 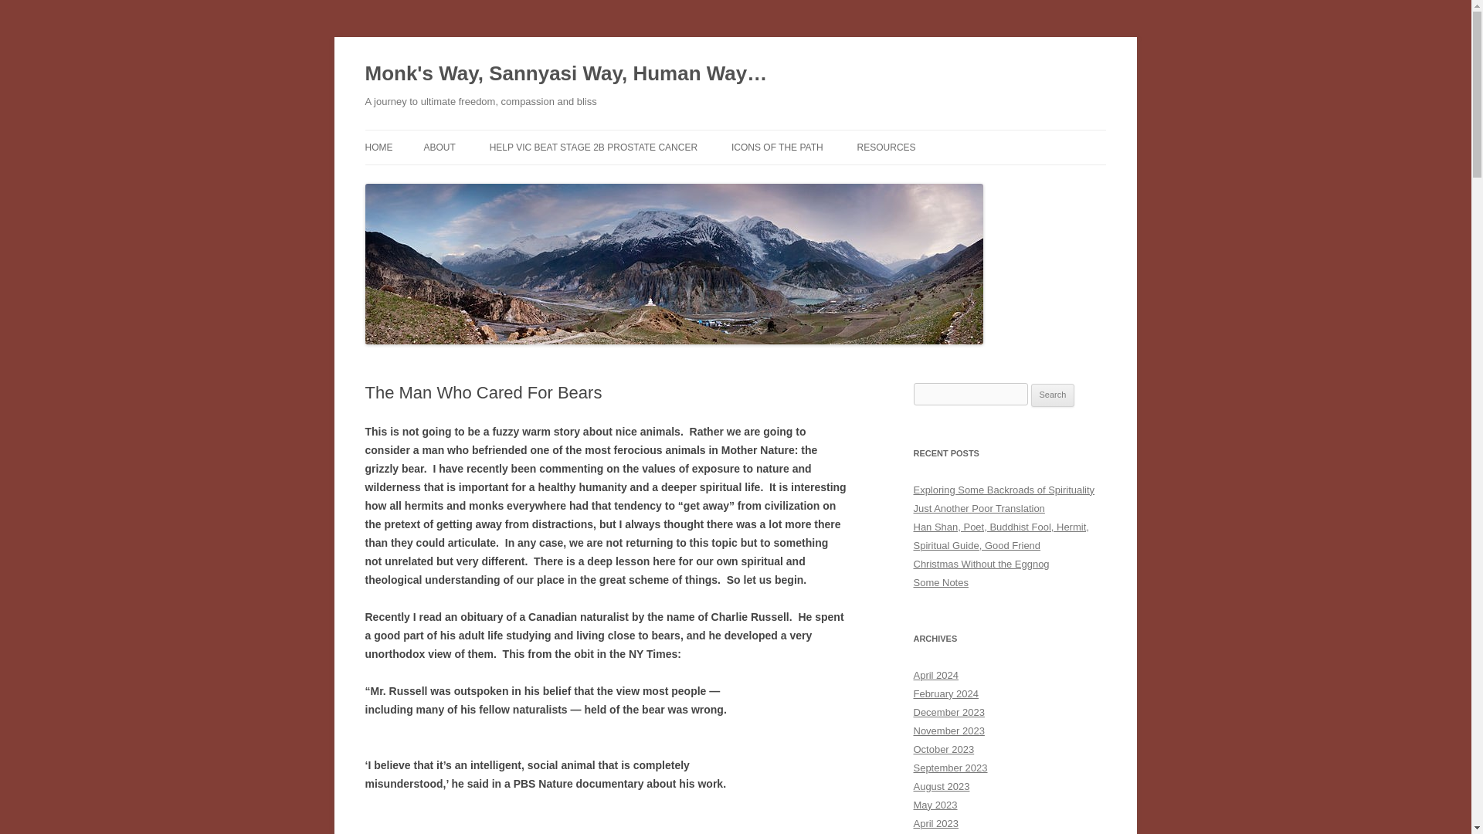 What do you see at coordinates (949, 731) in the screenshot?
I see `November 2023` at bounding box center [949, 731].